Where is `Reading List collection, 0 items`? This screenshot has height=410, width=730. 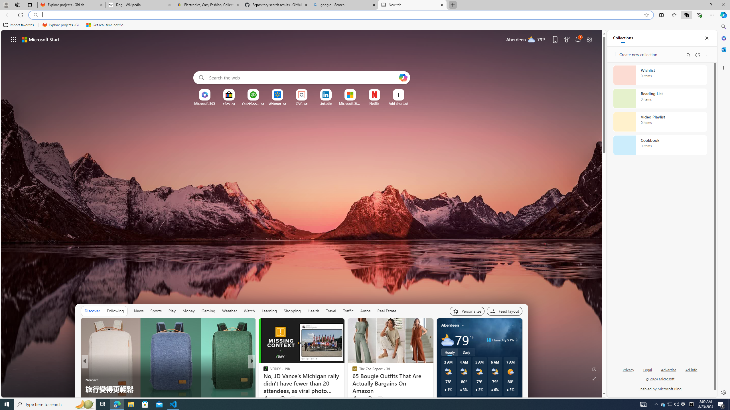
Reading List collection, 0 items is located at coordinates (660, 99).